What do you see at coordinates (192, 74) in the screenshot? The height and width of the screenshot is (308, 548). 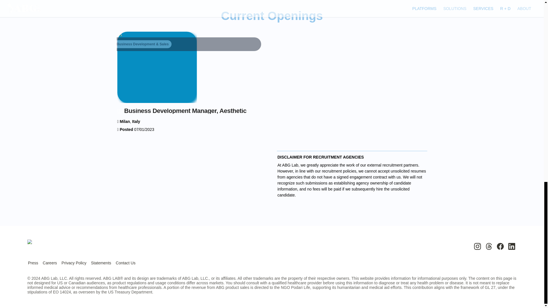 I see `Business Development Manager, Aesthetic` at bounding box center [192, 74].